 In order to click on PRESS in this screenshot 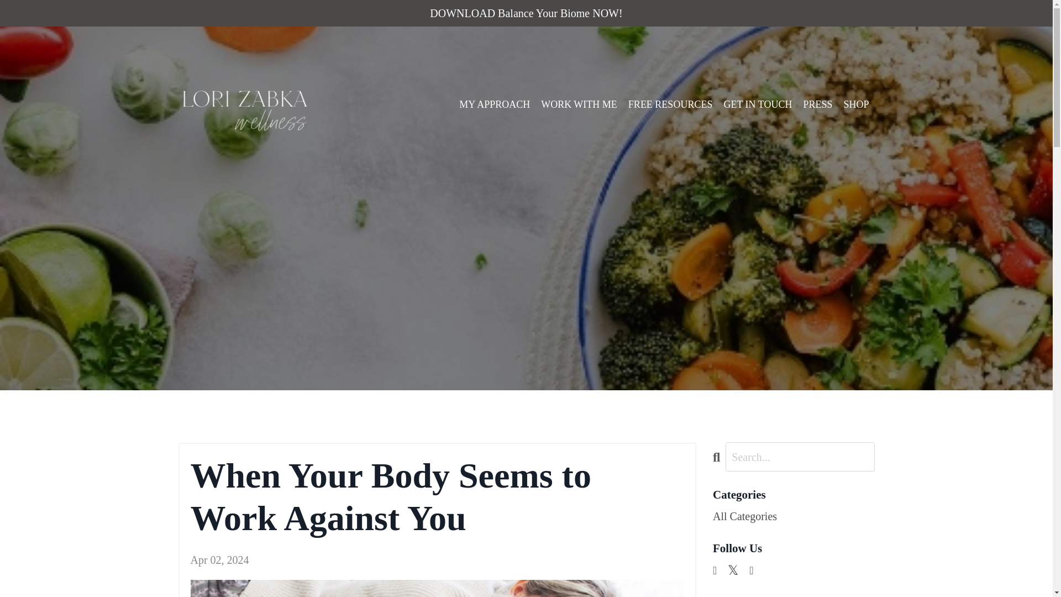, I will do `click(817, 104)`.